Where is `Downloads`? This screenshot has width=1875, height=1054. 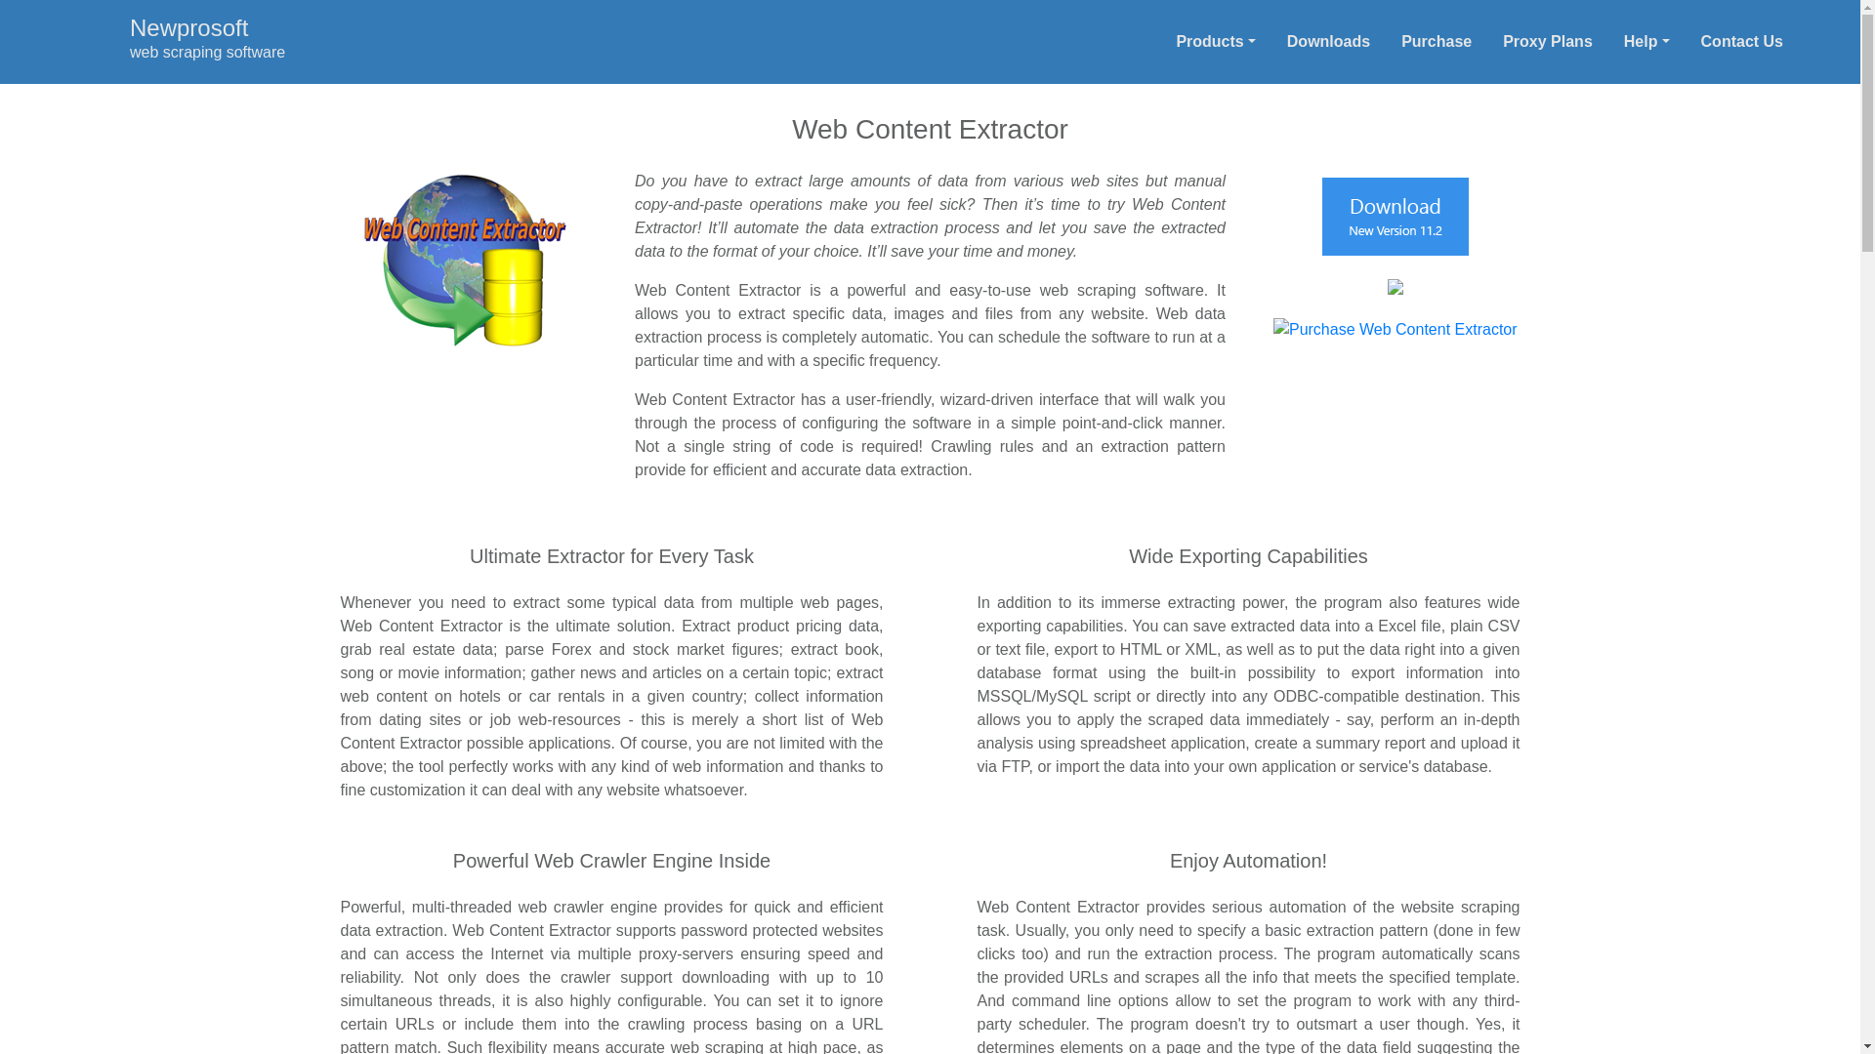
Downloads is located at coordinates (149, 52).